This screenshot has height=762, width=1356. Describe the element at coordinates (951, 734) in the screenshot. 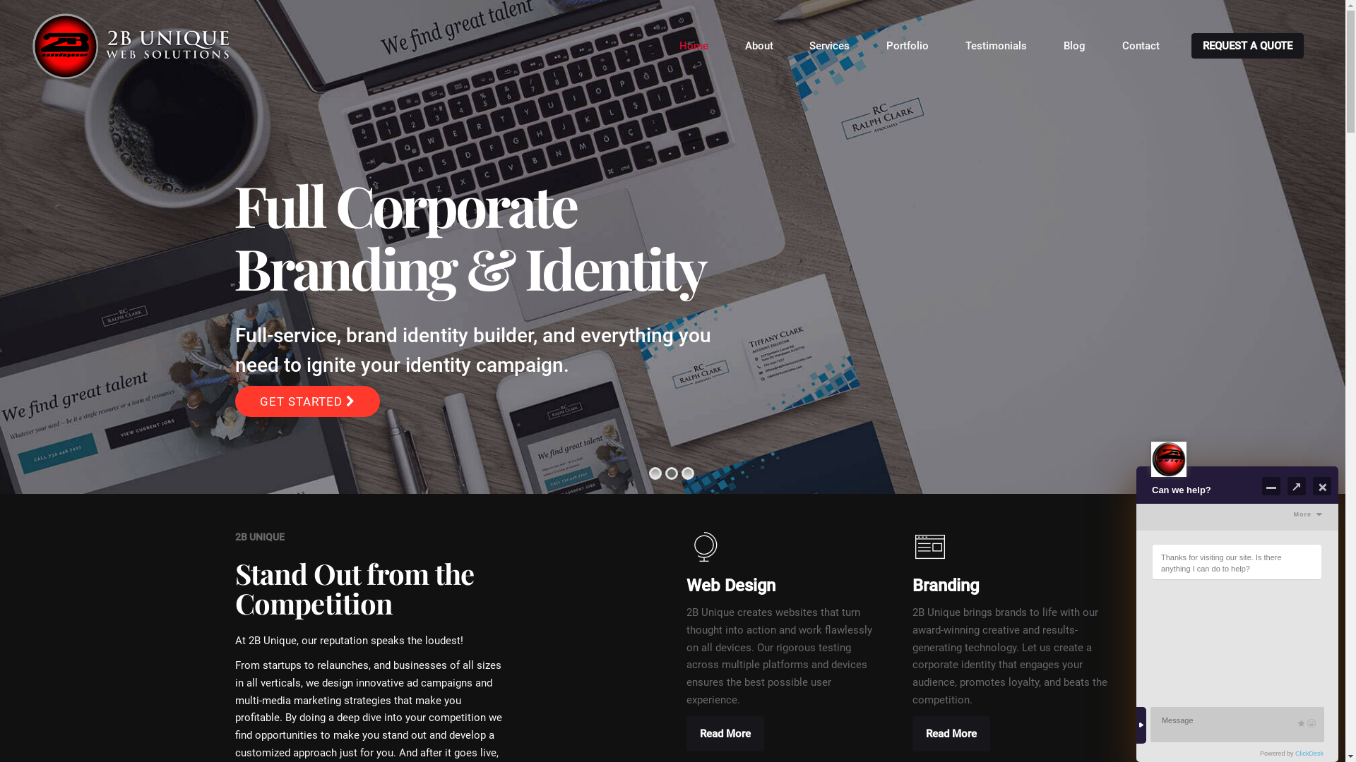

I see `Read More` at that location.